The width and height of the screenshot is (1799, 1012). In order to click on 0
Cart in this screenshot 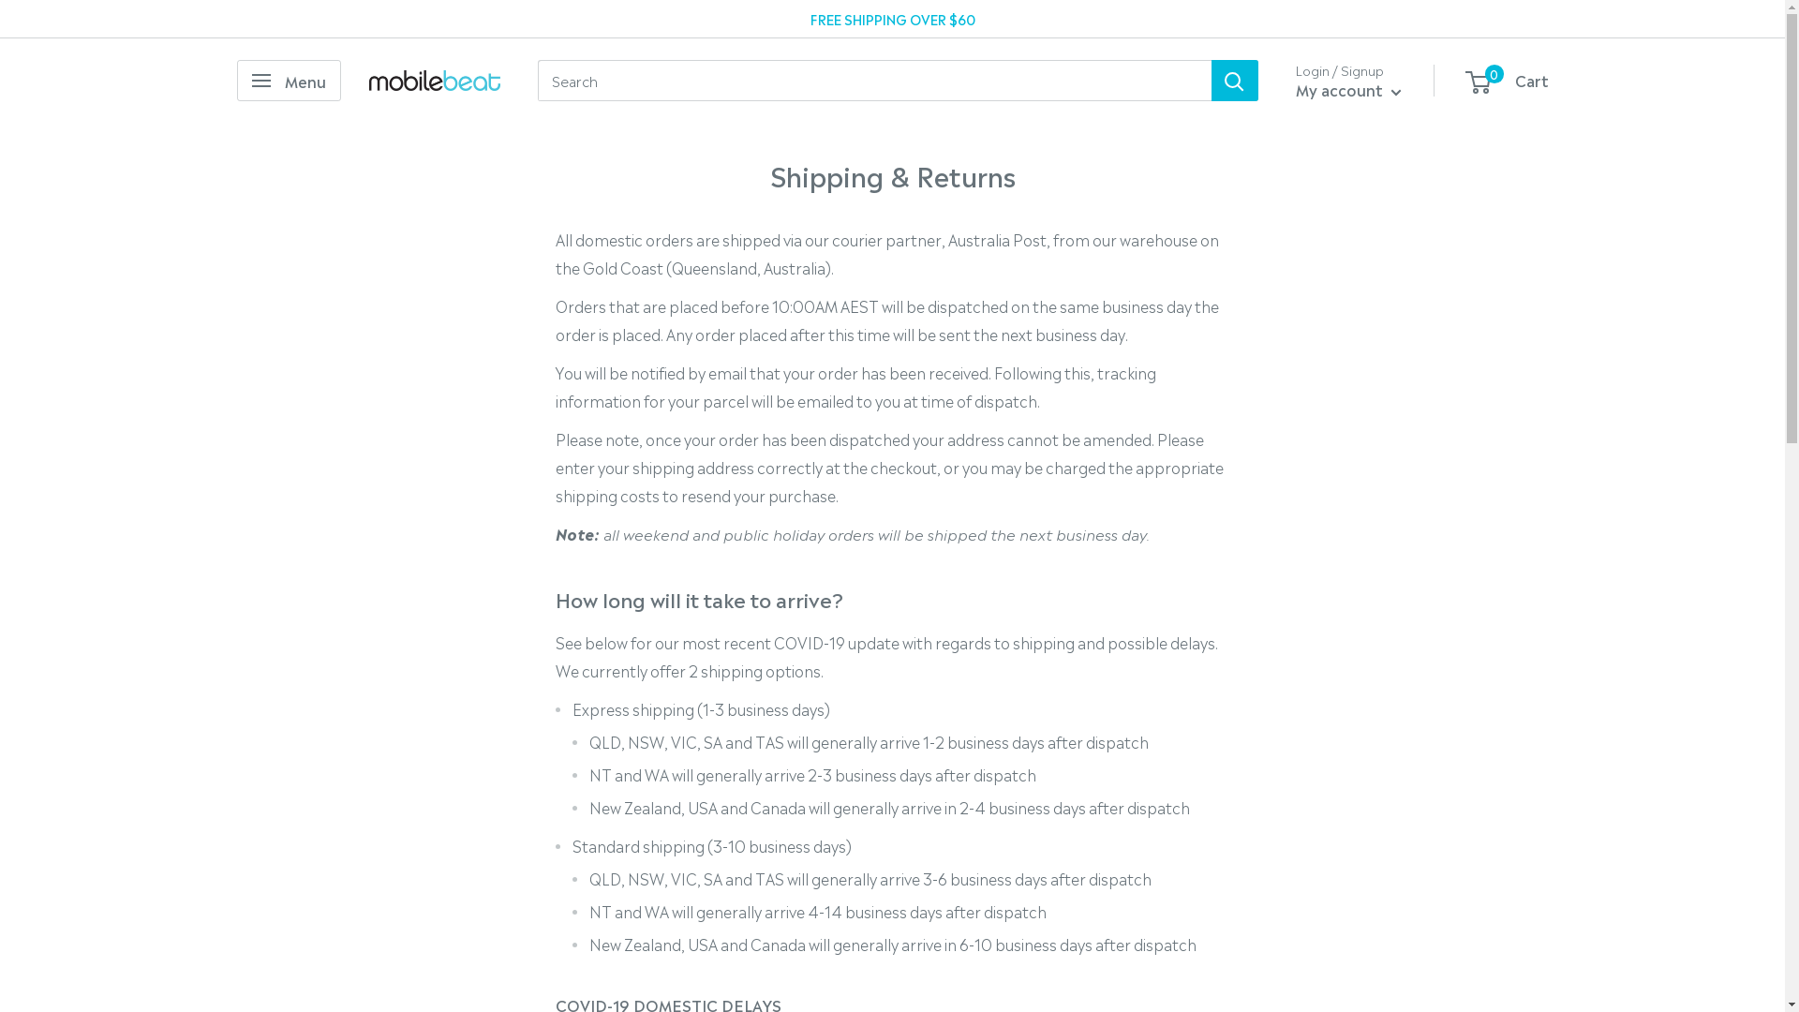, I will do `click(1509, 81)`.